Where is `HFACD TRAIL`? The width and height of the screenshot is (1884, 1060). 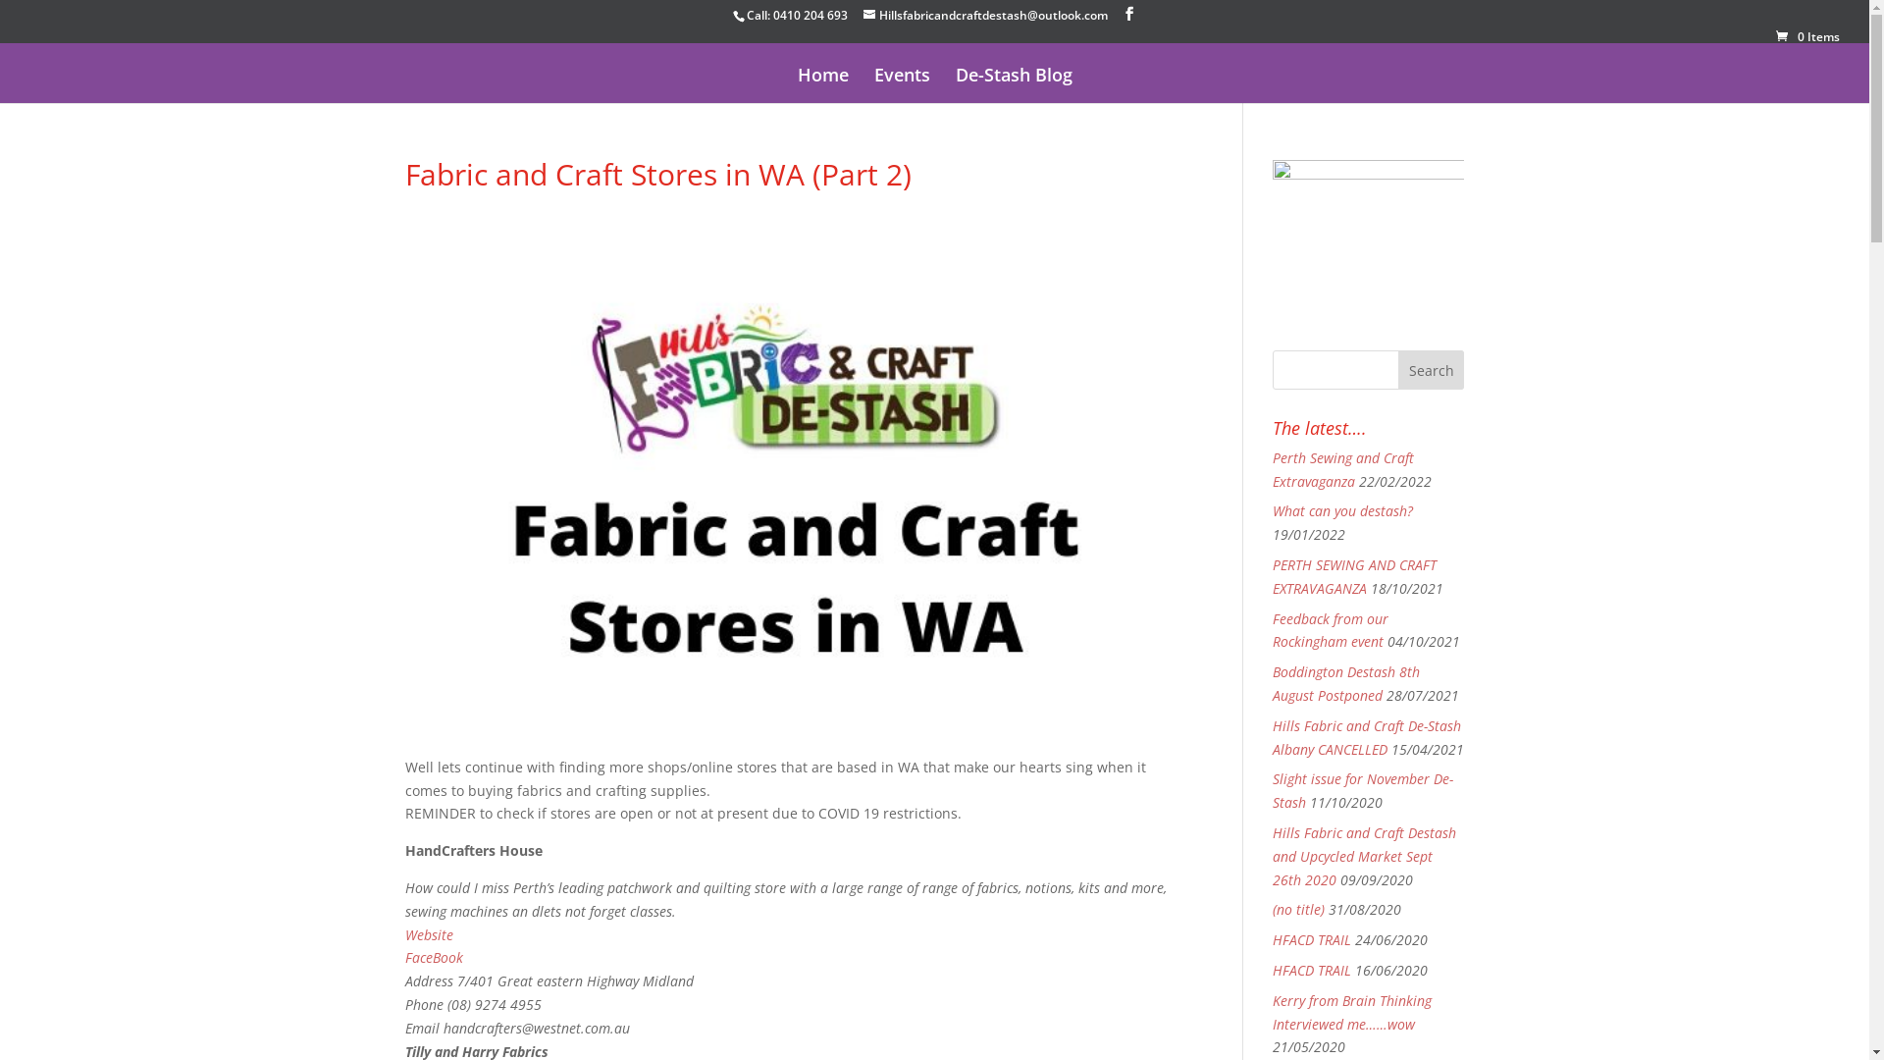 HFACD TRAIL is located at coordinates (1312, 940).